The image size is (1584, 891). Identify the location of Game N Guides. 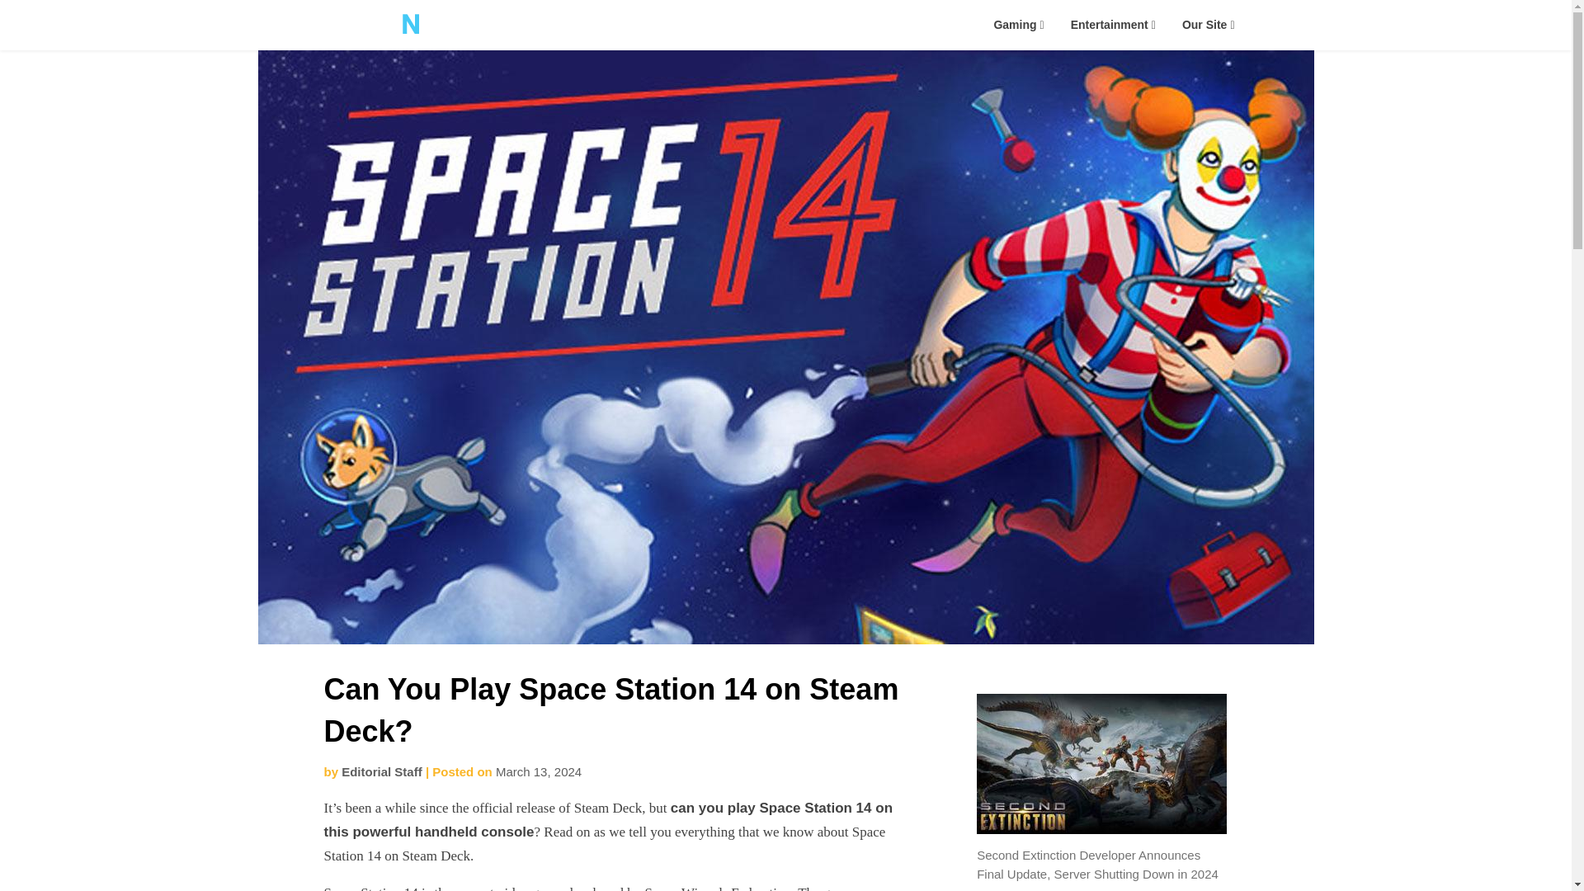
(553, 48).